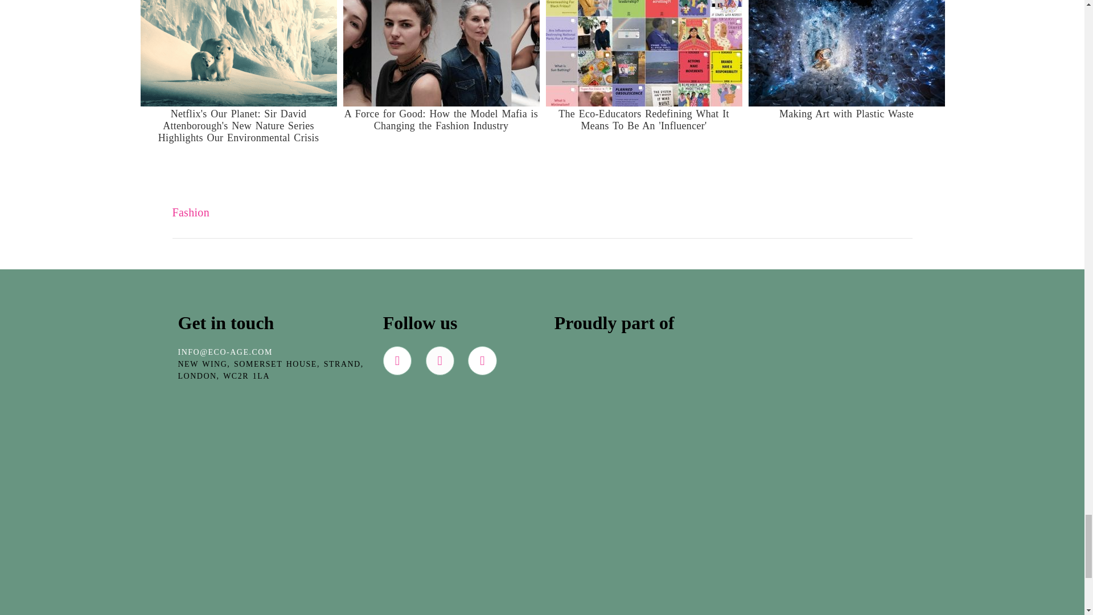 This screenshot has width=1093, height=615. What do you see at coordinates (190, 212) in the screenshot?
I see `Fashion` at bounding box center [190, 212].